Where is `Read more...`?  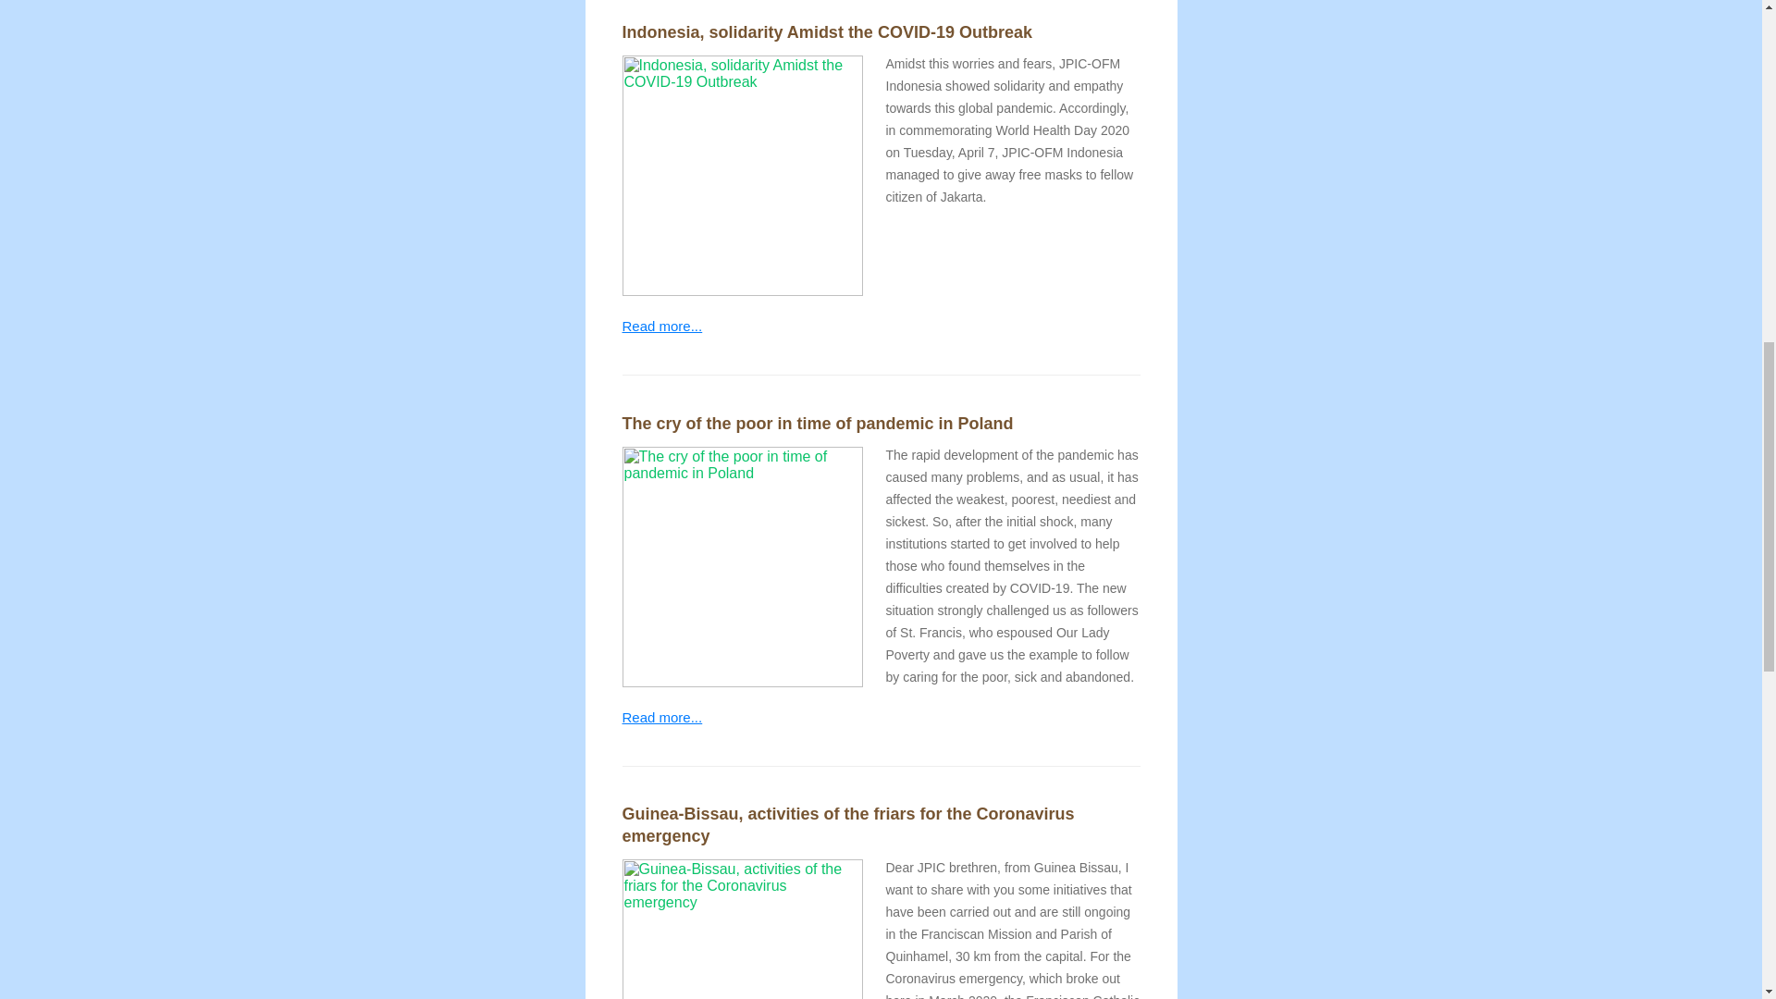
Read more... is located at coordinates (661, 716).